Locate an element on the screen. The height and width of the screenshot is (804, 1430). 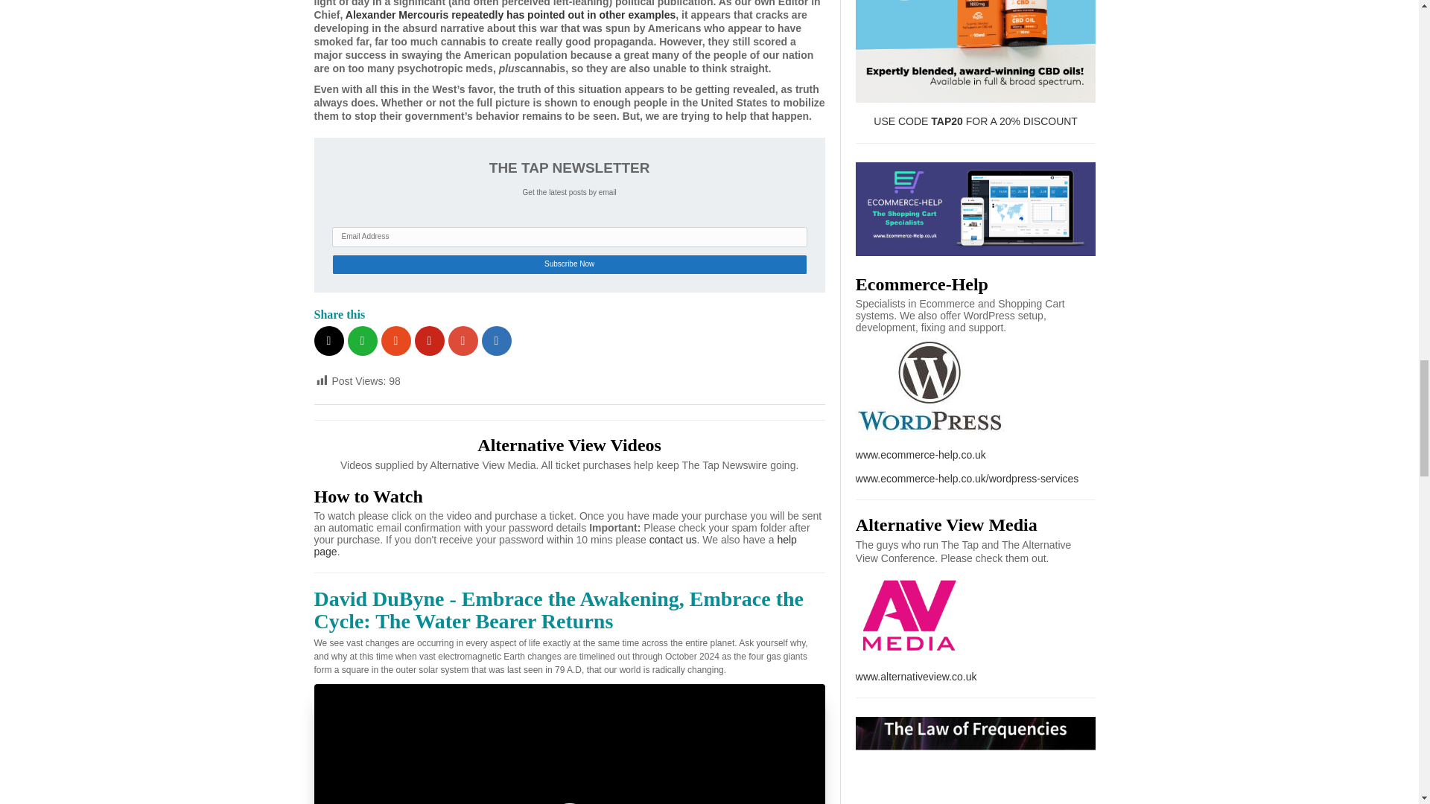
Subscribe Now is located at coordinates (569, 265).